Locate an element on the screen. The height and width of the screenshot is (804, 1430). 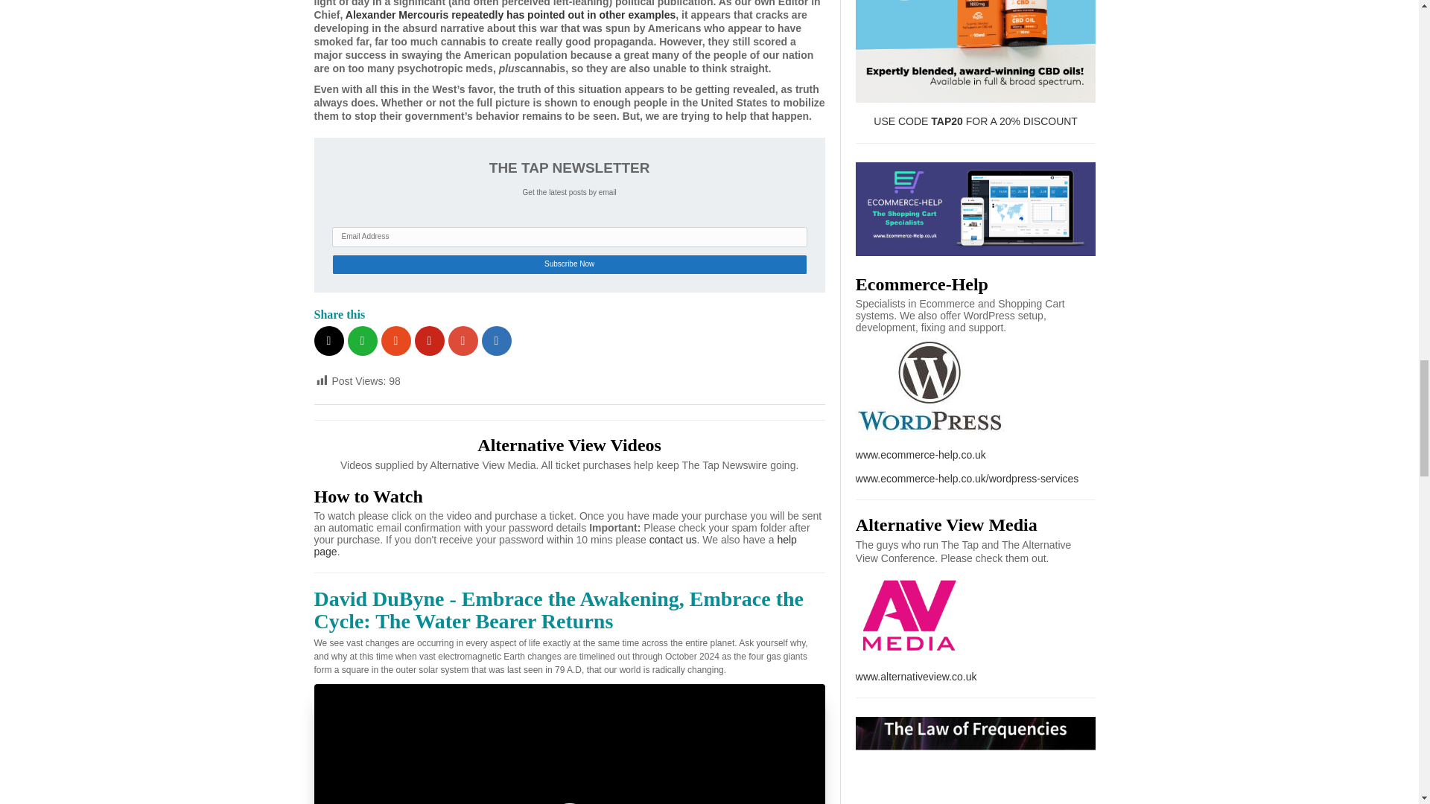
Subscribe Now is located at coordinates (569, 265).